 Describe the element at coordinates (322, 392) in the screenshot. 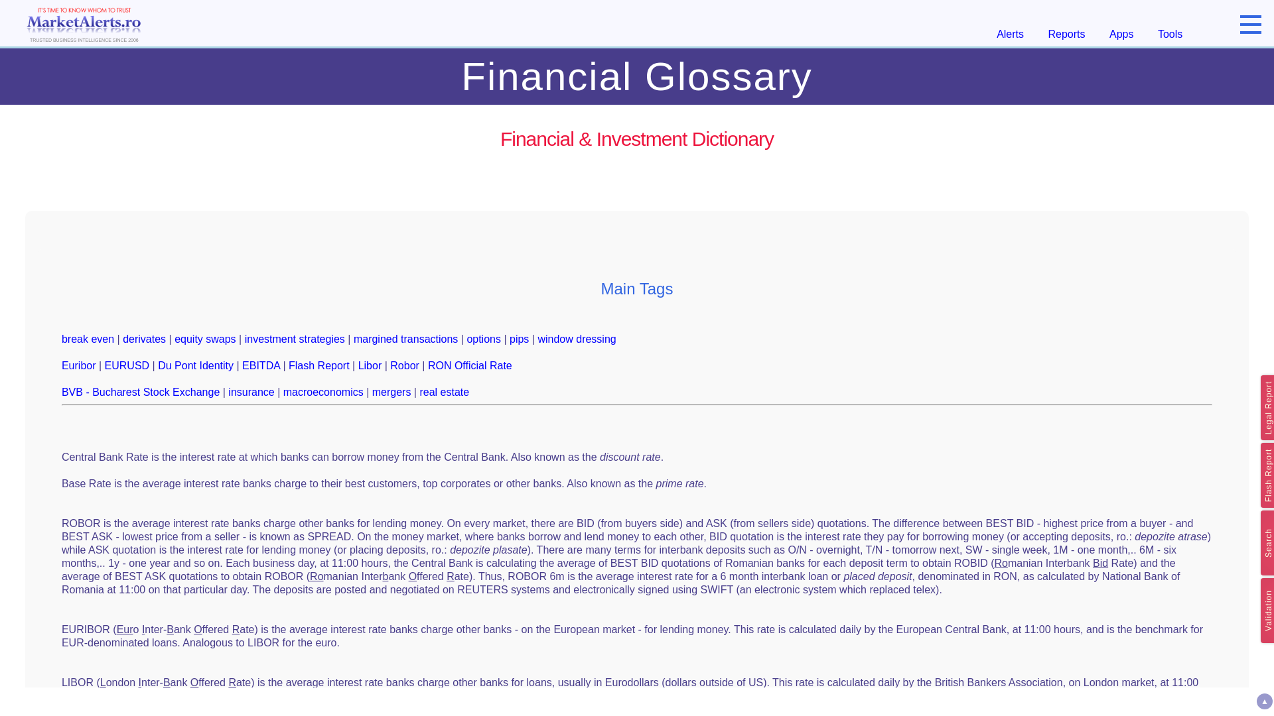

I see `macroeconomics` at that location.